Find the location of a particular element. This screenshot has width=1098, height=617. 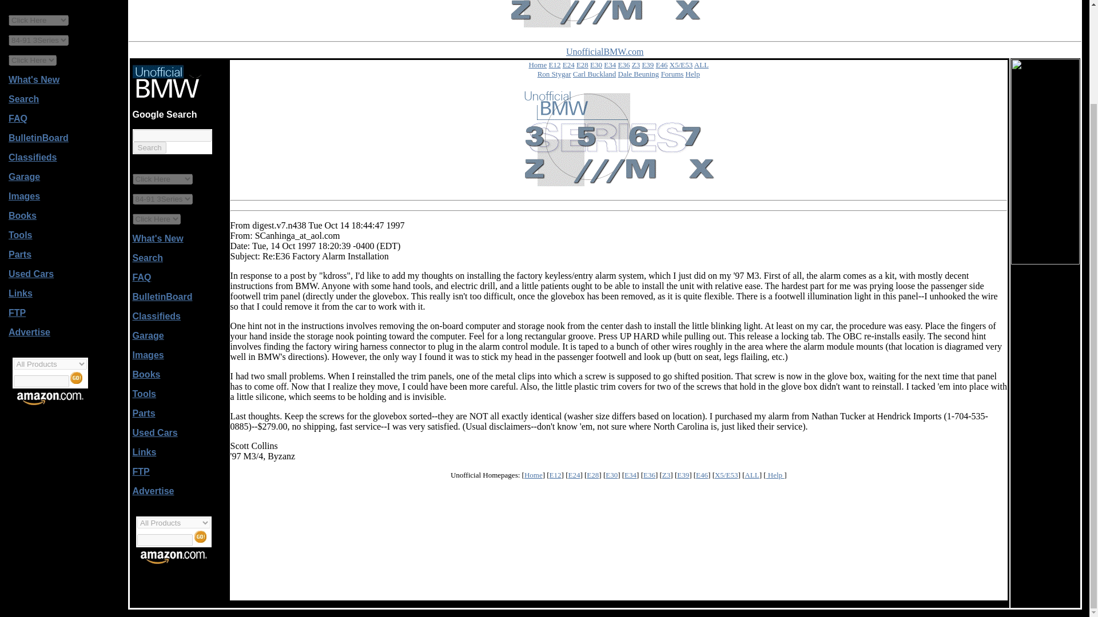

Search is located at coordinates (150, 147).